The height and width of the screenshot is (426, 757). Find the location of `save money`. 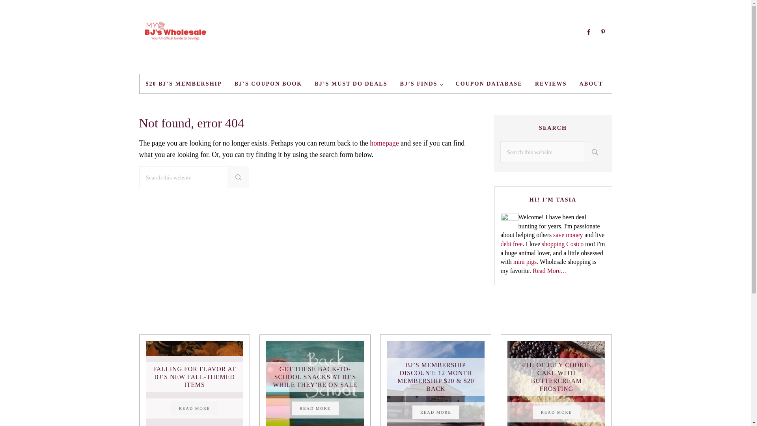

save money is located at coordinates (568, 235).